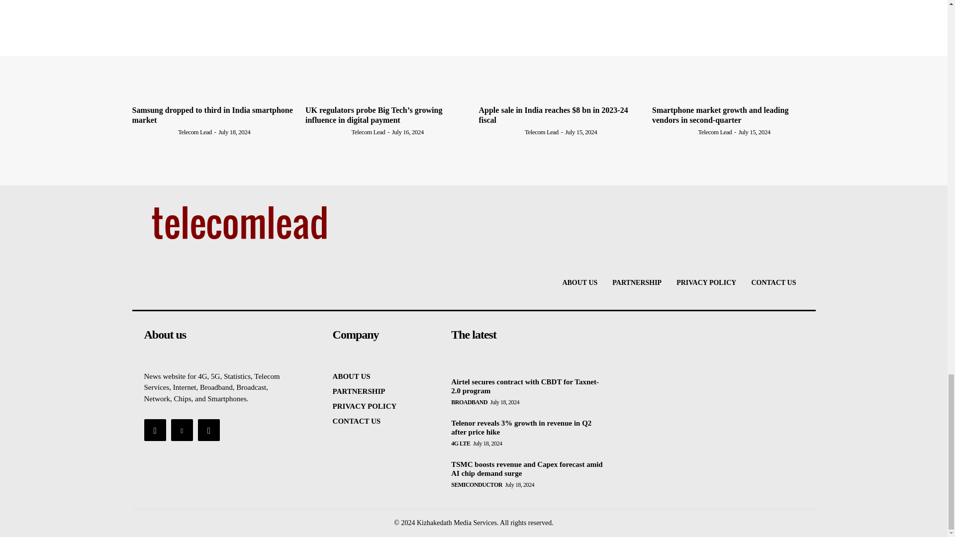  I want to click on Samsung dropped to third in India smartphone market, so click(214, 58).